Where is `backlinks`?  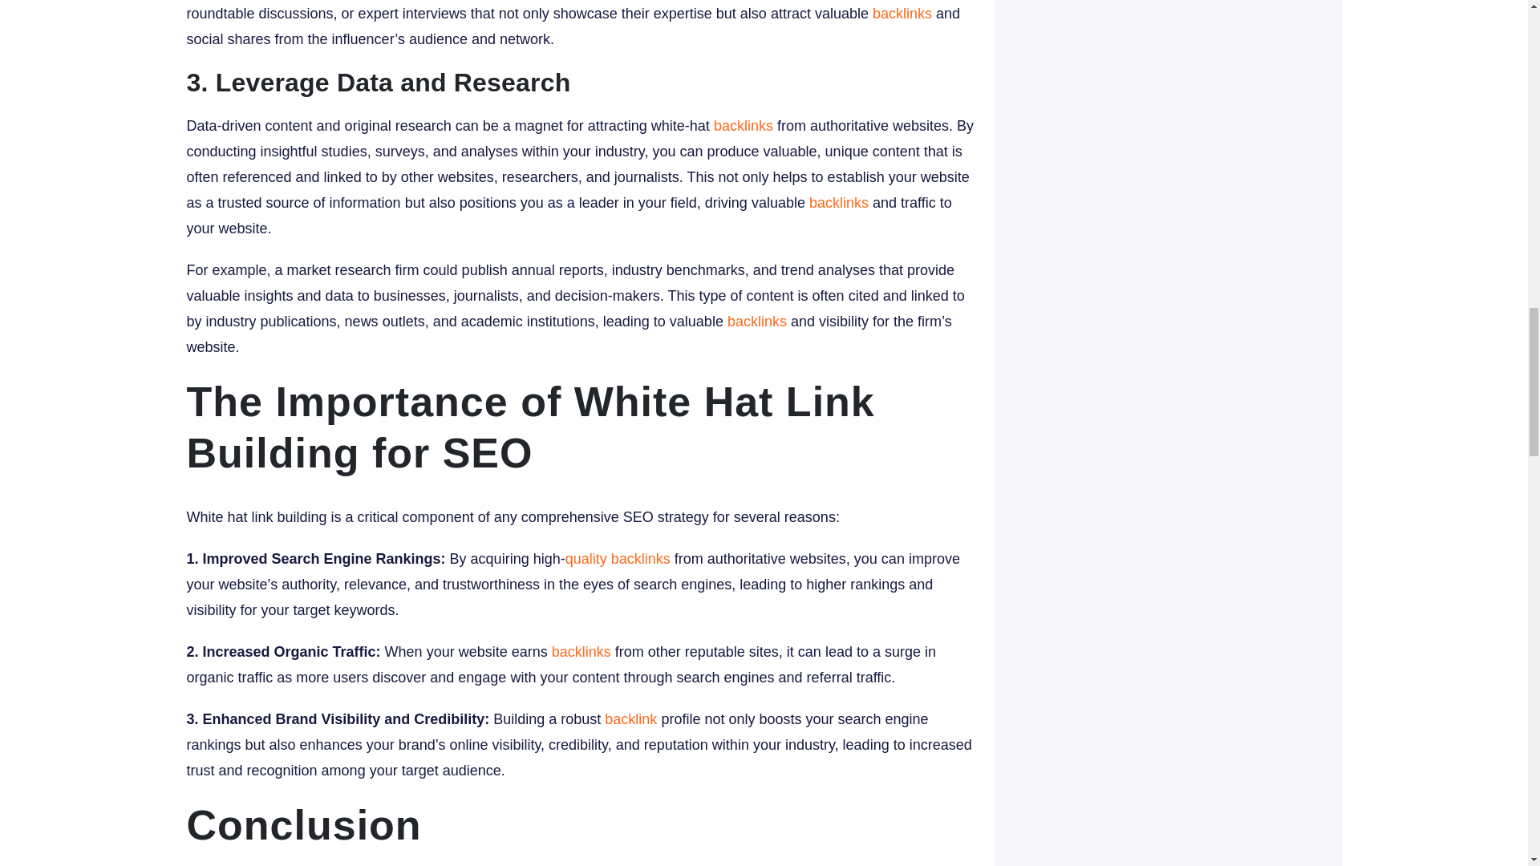
backlinks is located at coordinates (743, 125).